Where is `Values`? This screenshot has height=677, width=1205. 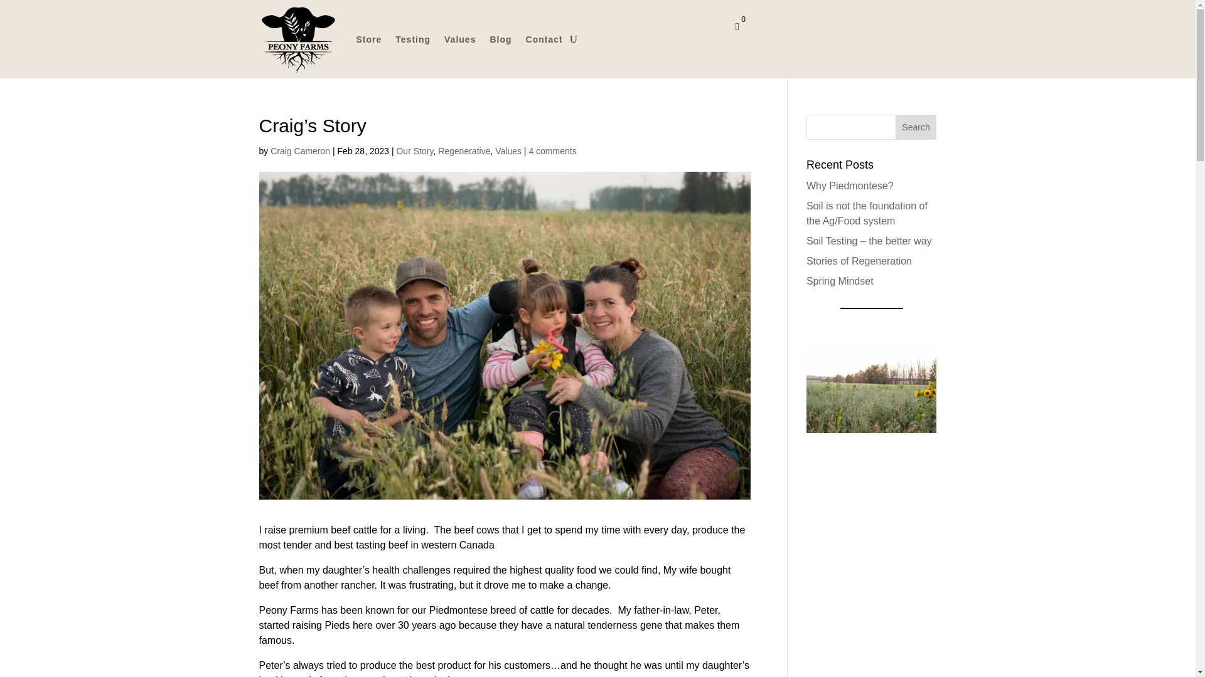
Values is located at coordinates (460, 39).